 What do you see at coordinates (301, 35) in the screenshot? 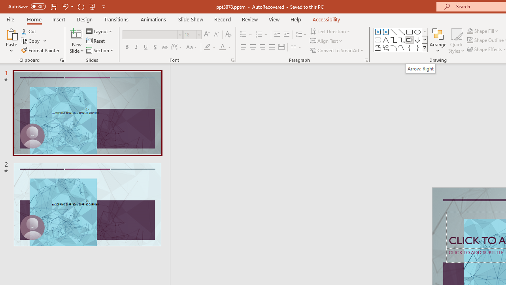
I see `Line Spacing` at bounding box center [301, 35].